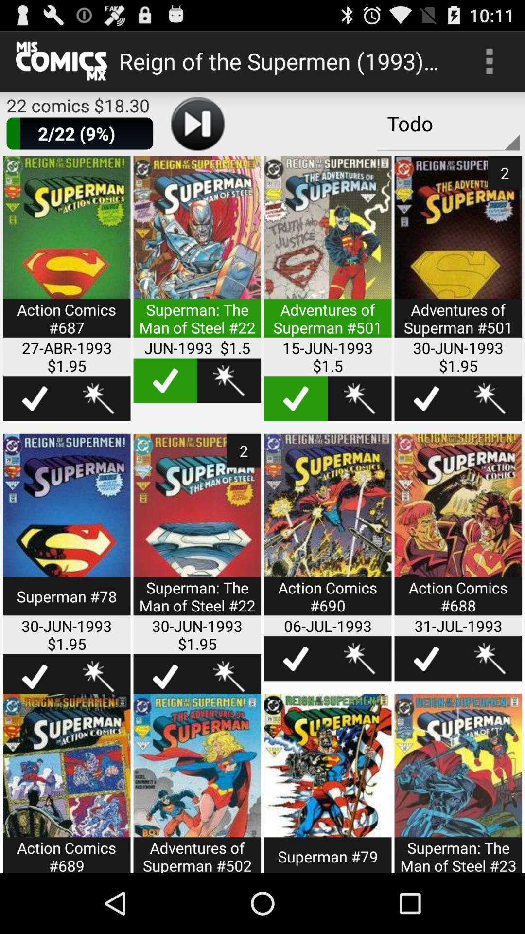 The image size is (525, 934). What do you see at coordinates (458, 530) in the screenshot?
I see `open up comic book` at bounding box center [458, 530].